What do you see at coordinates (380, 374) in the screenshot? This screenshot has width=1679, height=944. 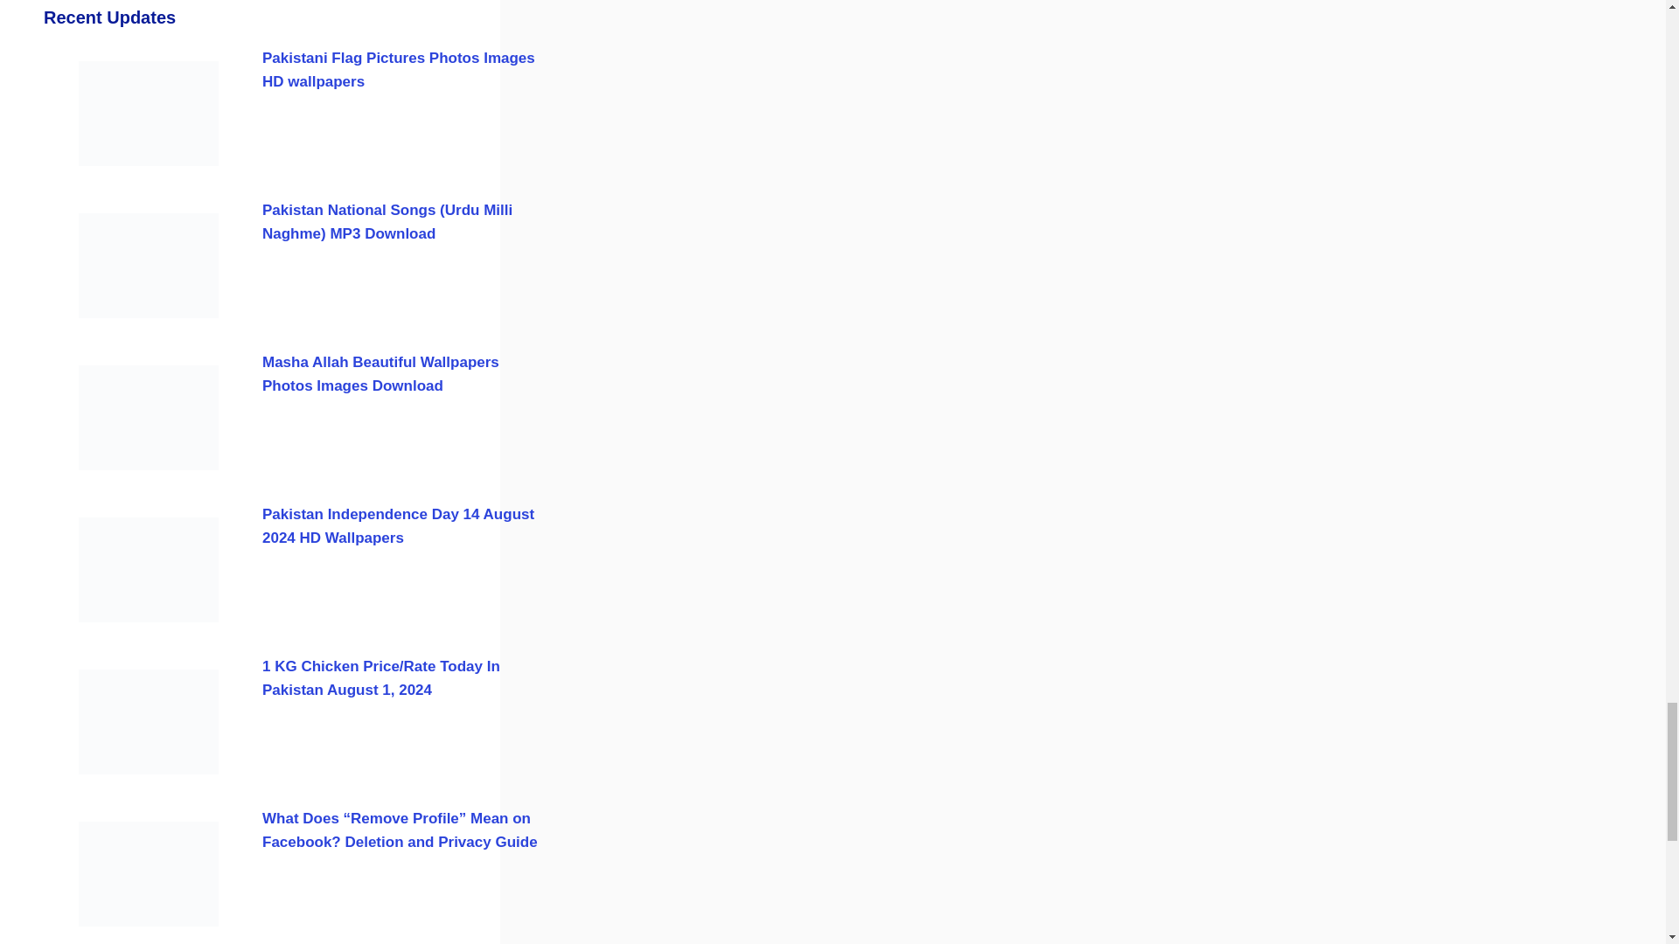 I see `Masha Allah Beautiful Wallpapers Photos Images Download` at bounding box center [380, 374].